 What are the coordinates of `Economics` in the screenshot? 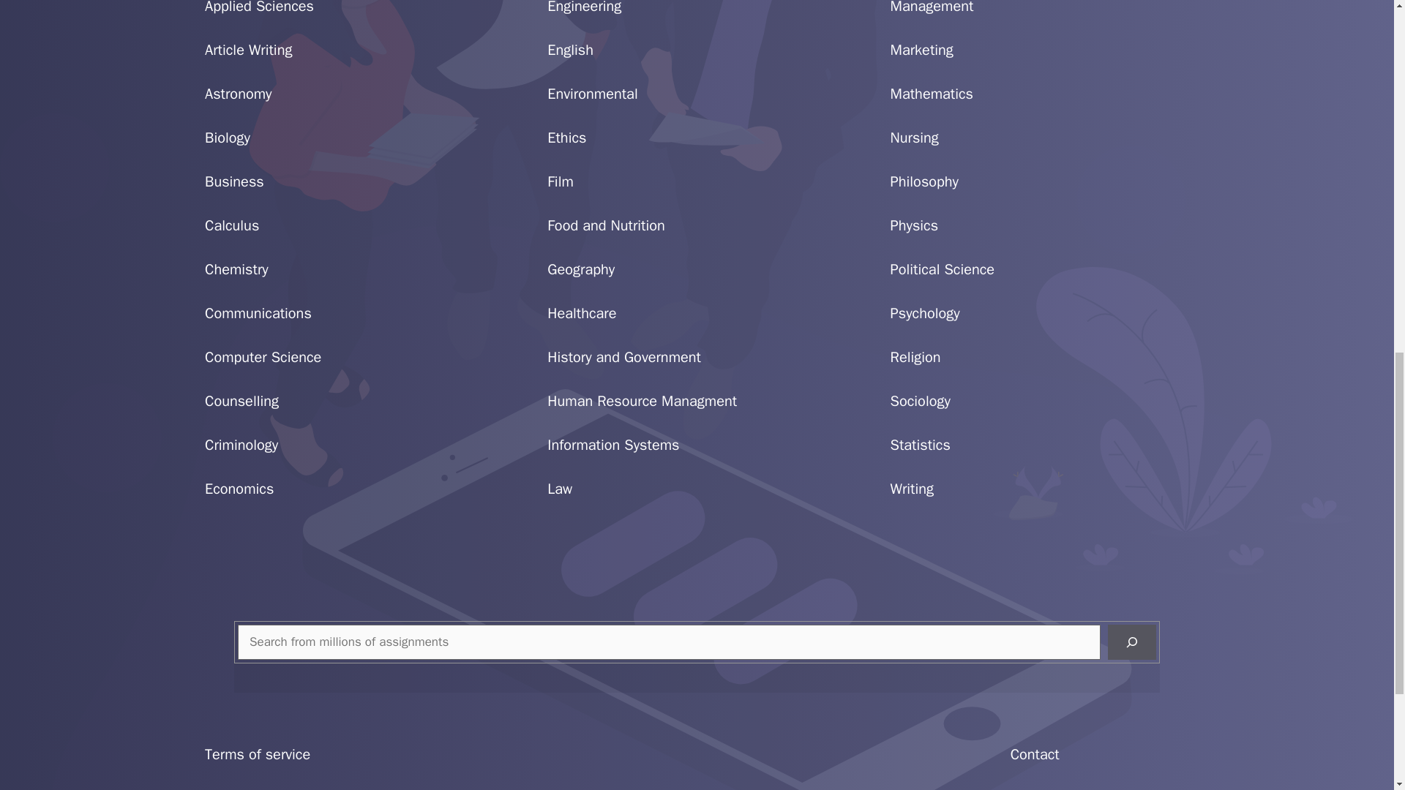 It's located at (239, 489).